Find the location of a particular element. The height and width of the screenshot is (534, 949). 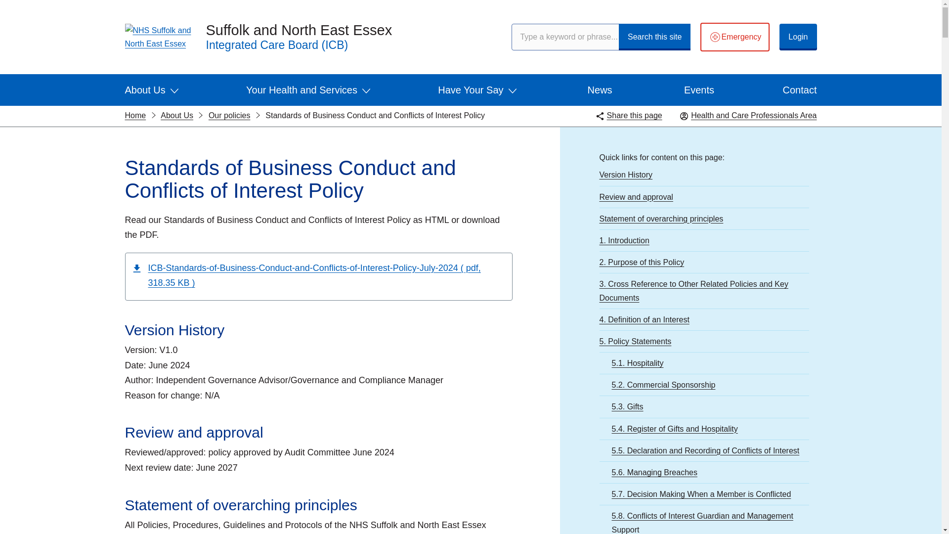

Emergency is located at coordinates (734, 37).